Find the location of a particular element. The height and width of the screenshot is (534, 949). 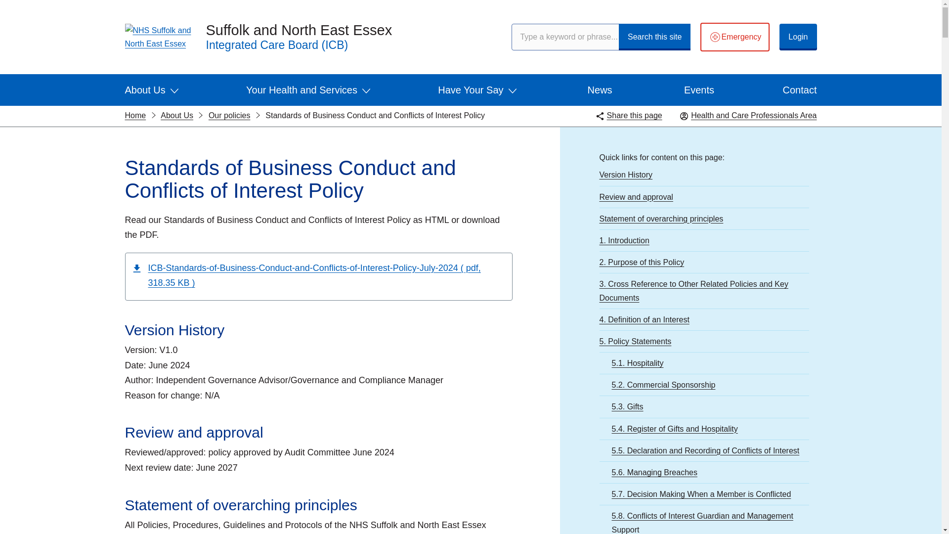

Emergency is located at coordinates (734, 37).